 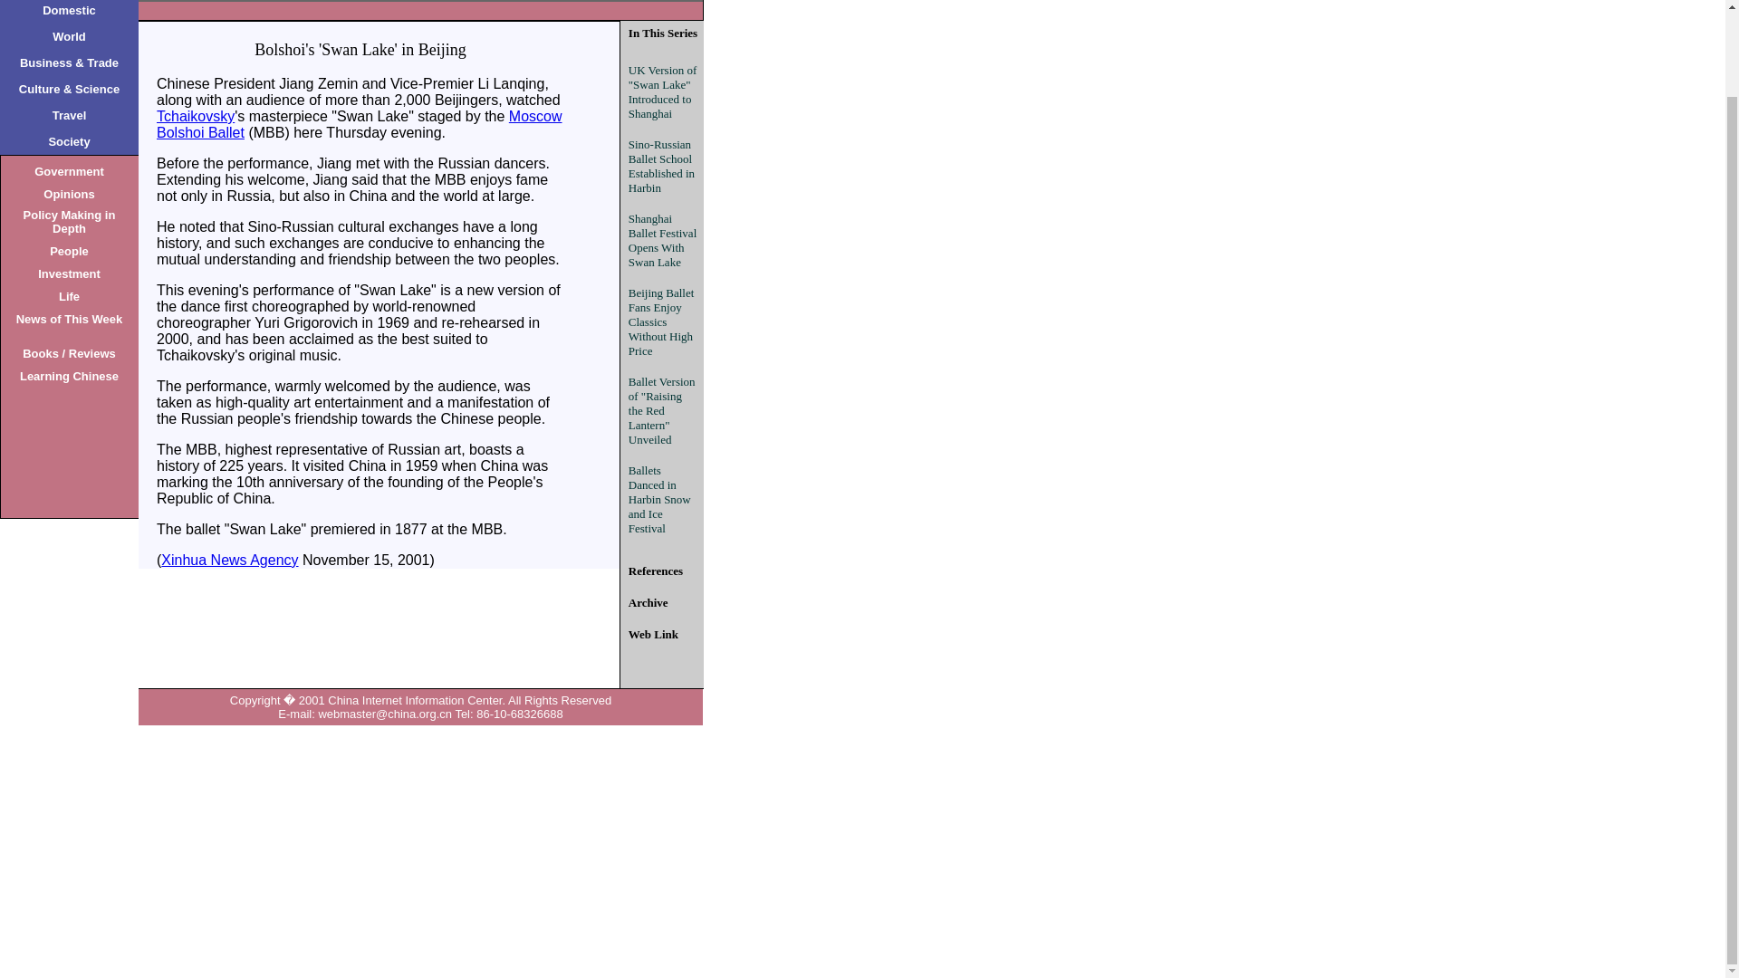 I want to click on Shanghai Ballet Festival Opens With Swan Lake, so click(x=662, y=239).